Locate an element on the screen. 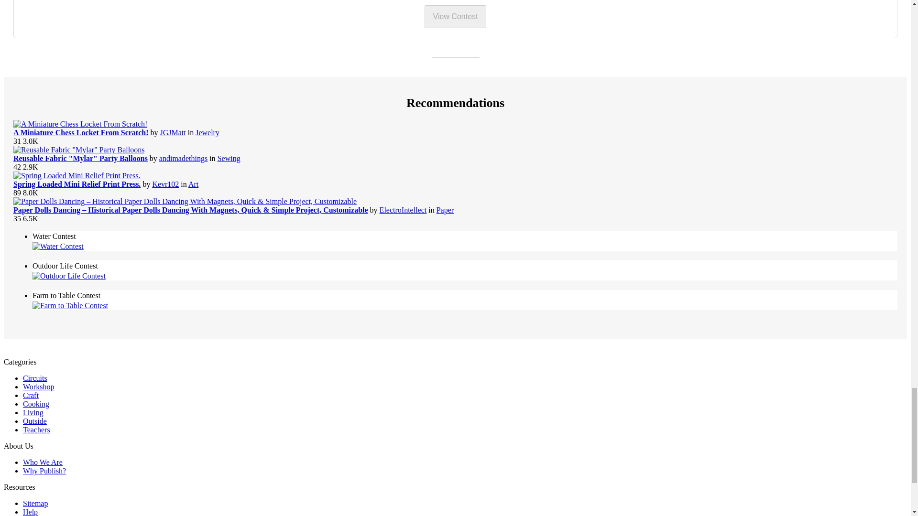  Art is located at coordinates (193, 184).